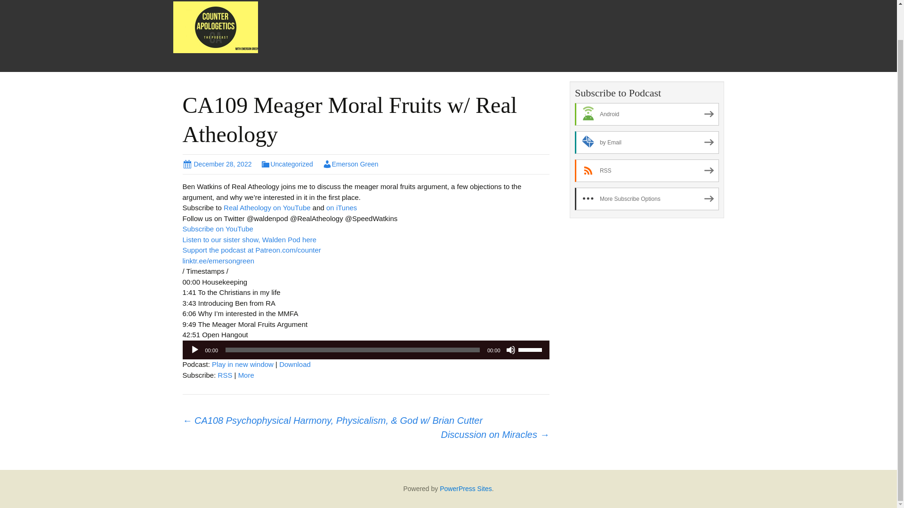 Image resolution: width=904 pixels, height=508 pixels. What do you see at coordinates (225, 375) in the screenshot?
I see `Subscribe via RSS` at bounding box center [225, 375].